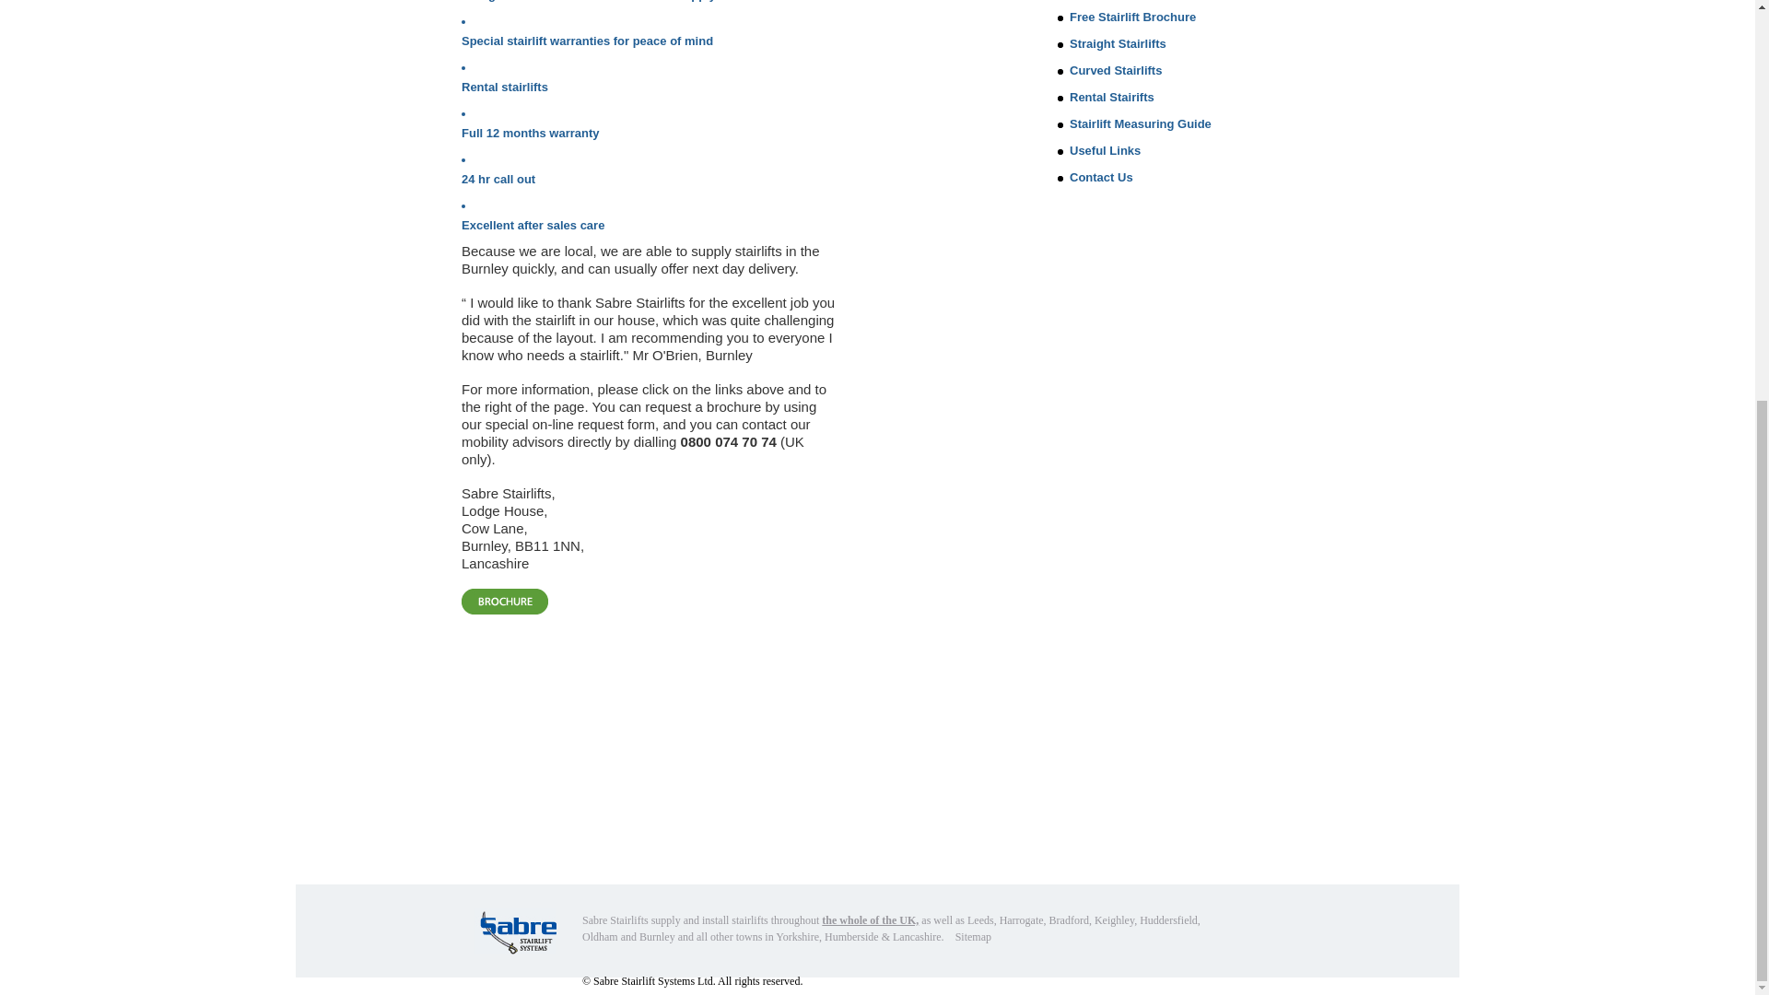 The image size is (1769, 995). Describe the element at coordinates (1118, 43) in the screenshot. I see `Straight Stairlifts` at that location.